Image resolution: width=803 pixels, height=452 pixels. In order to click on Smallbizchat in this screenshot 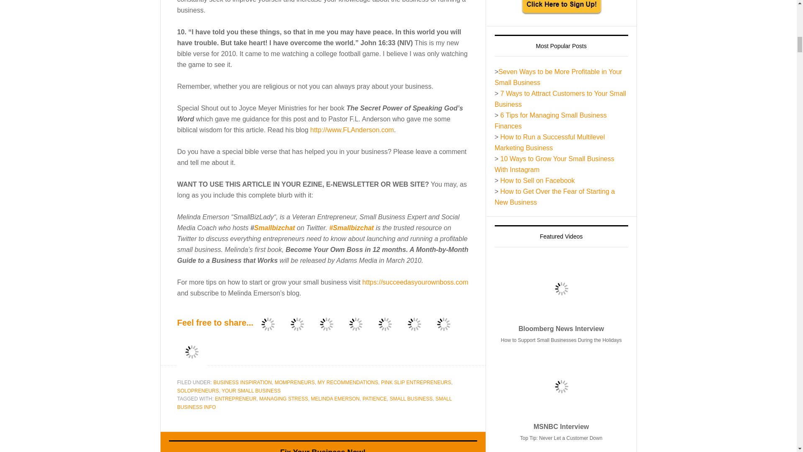, I will do `click(275, 228)`.